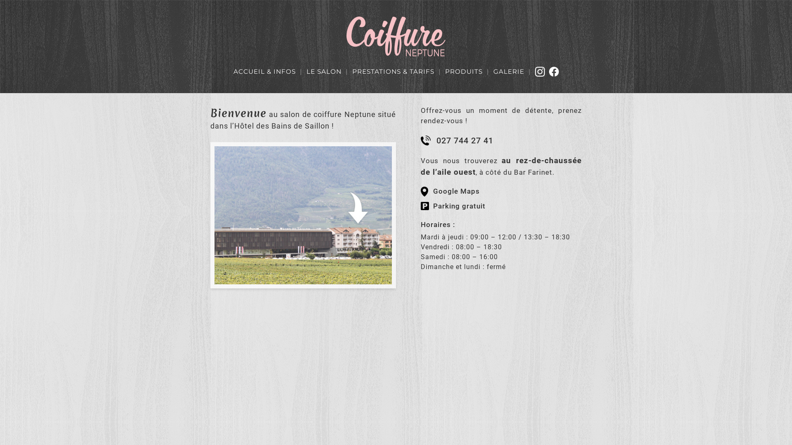 This screenshot has height=445, width=792. I want to click on PRODUITS, so click(464, 72).